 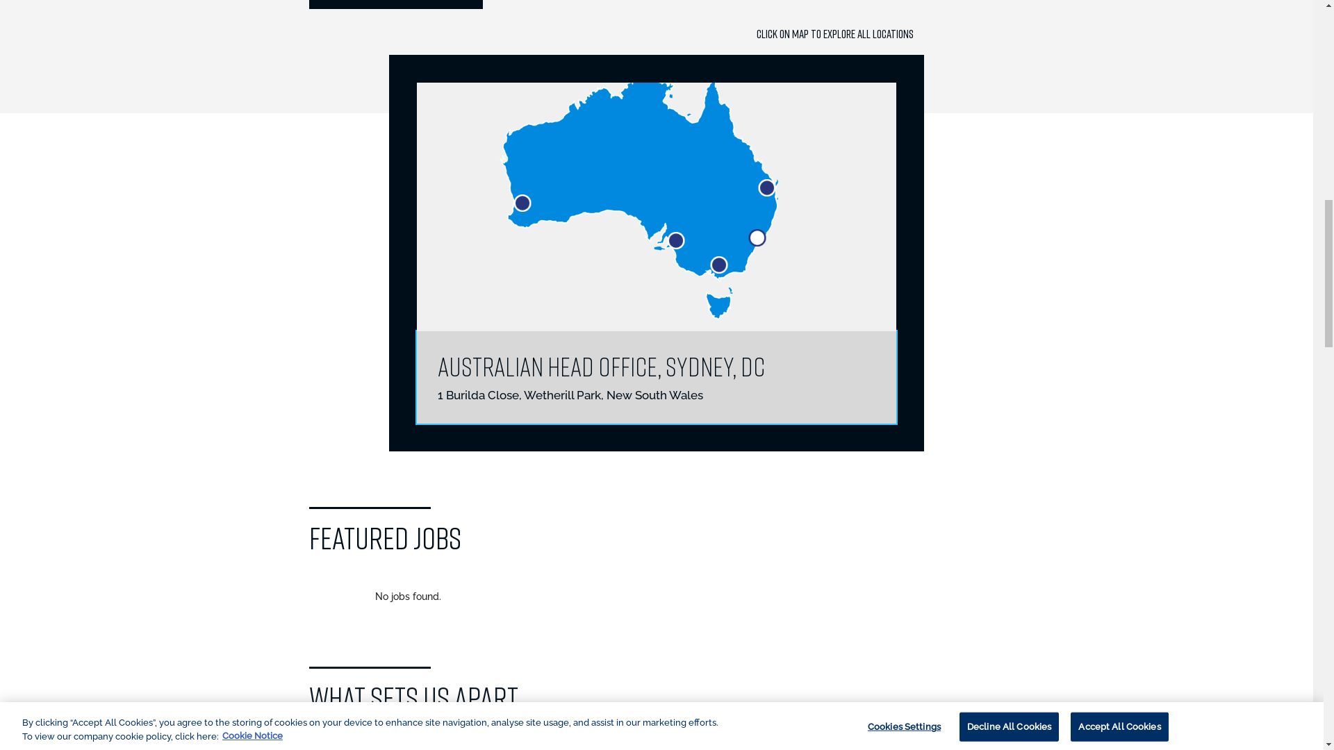 I want to click on Search, so click(x=1277, y=133).